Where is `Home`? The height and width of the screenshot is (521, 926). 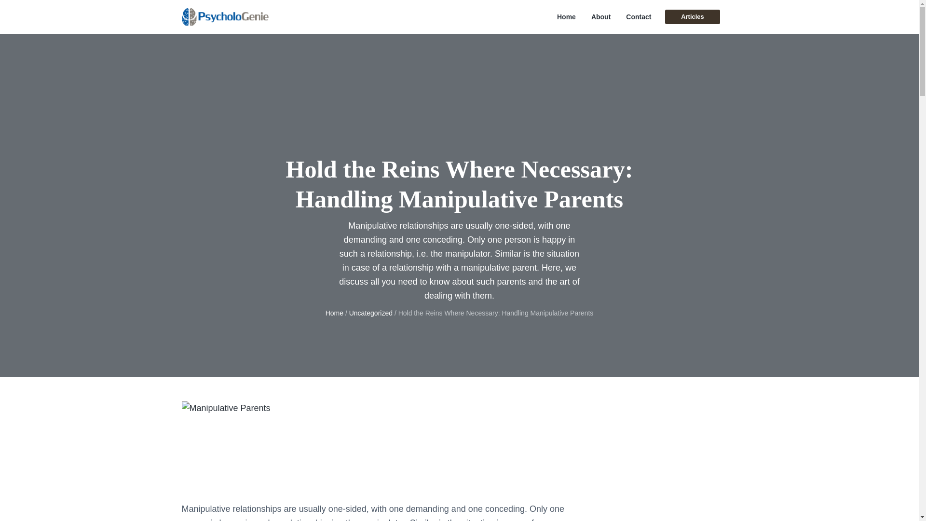
Home is located at coordinates (335, 313).